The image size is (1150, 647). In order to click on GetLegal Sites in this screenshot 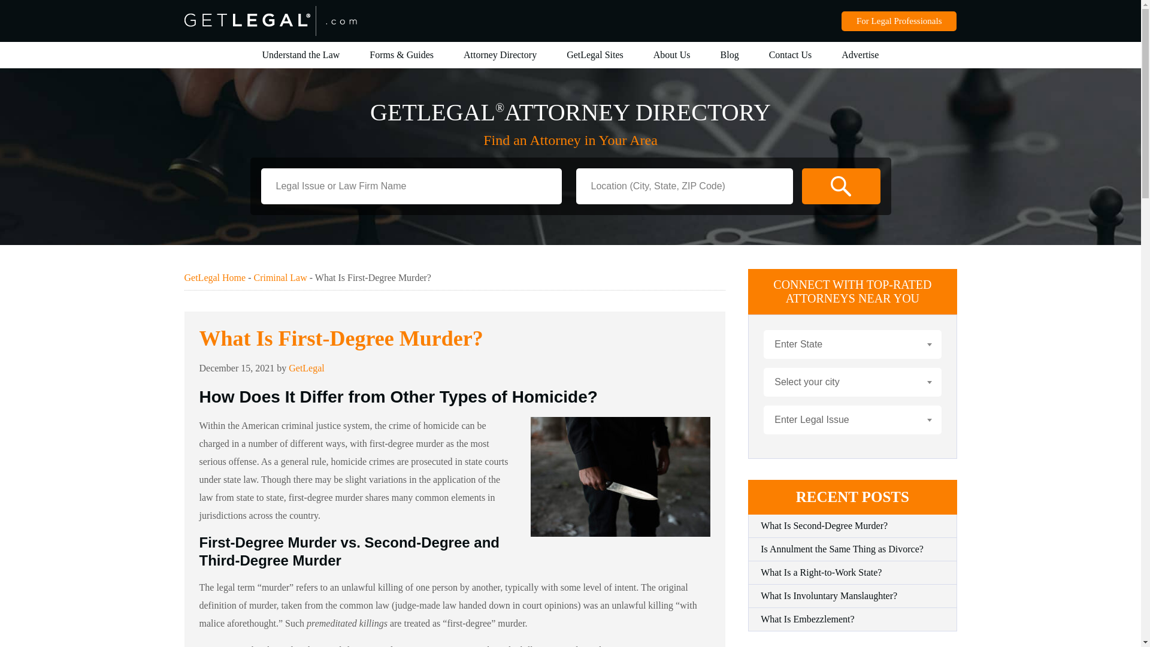, I will do `click(595, 55)`.